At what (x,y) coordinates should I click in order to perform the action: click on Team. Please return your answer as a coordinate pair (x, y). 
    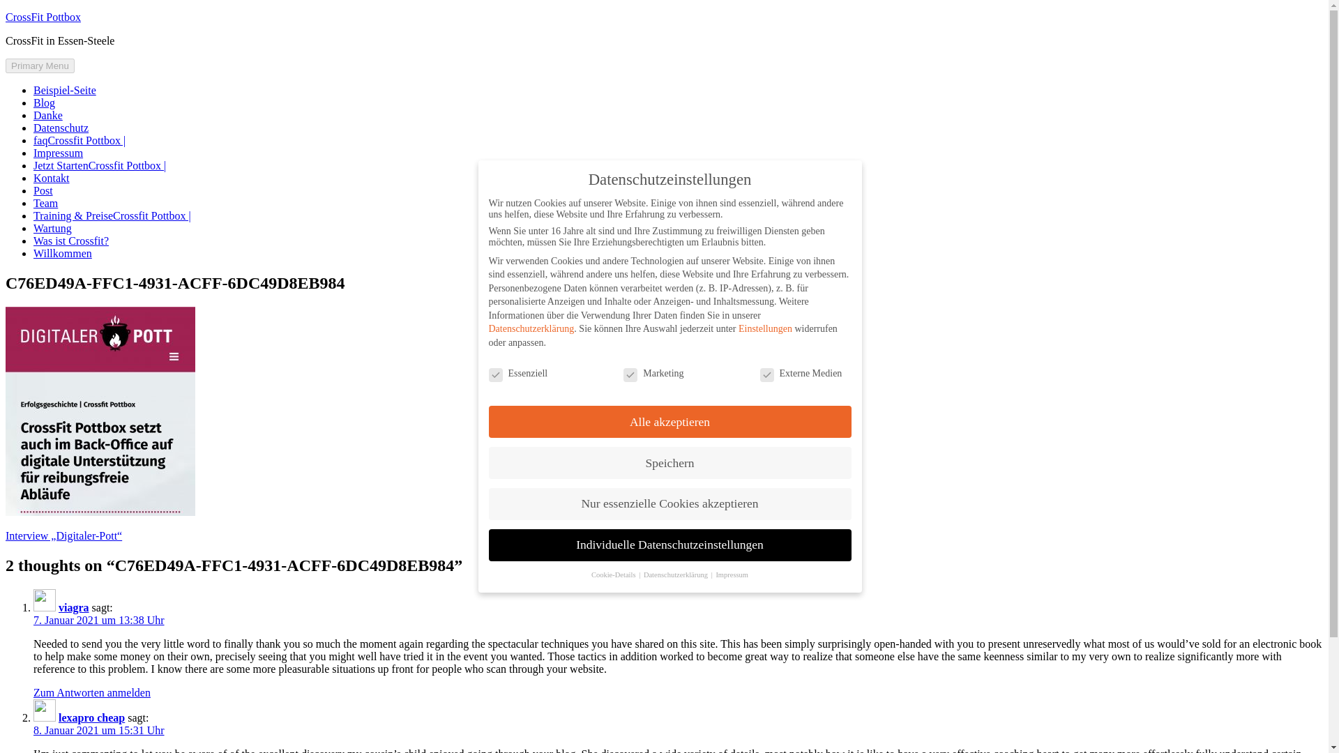
    Looking at the image, I should click on (45, 203).